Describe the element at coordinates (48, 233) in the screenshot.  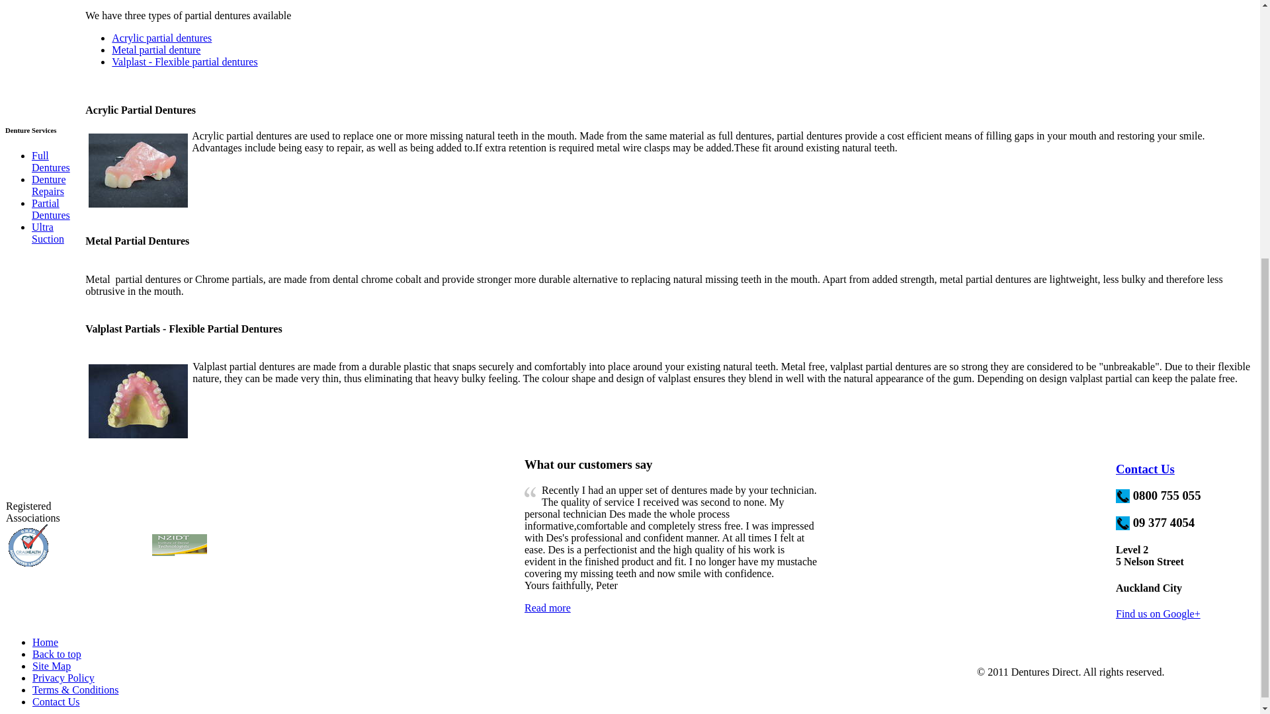
I see `Ultra Suction` at that location.